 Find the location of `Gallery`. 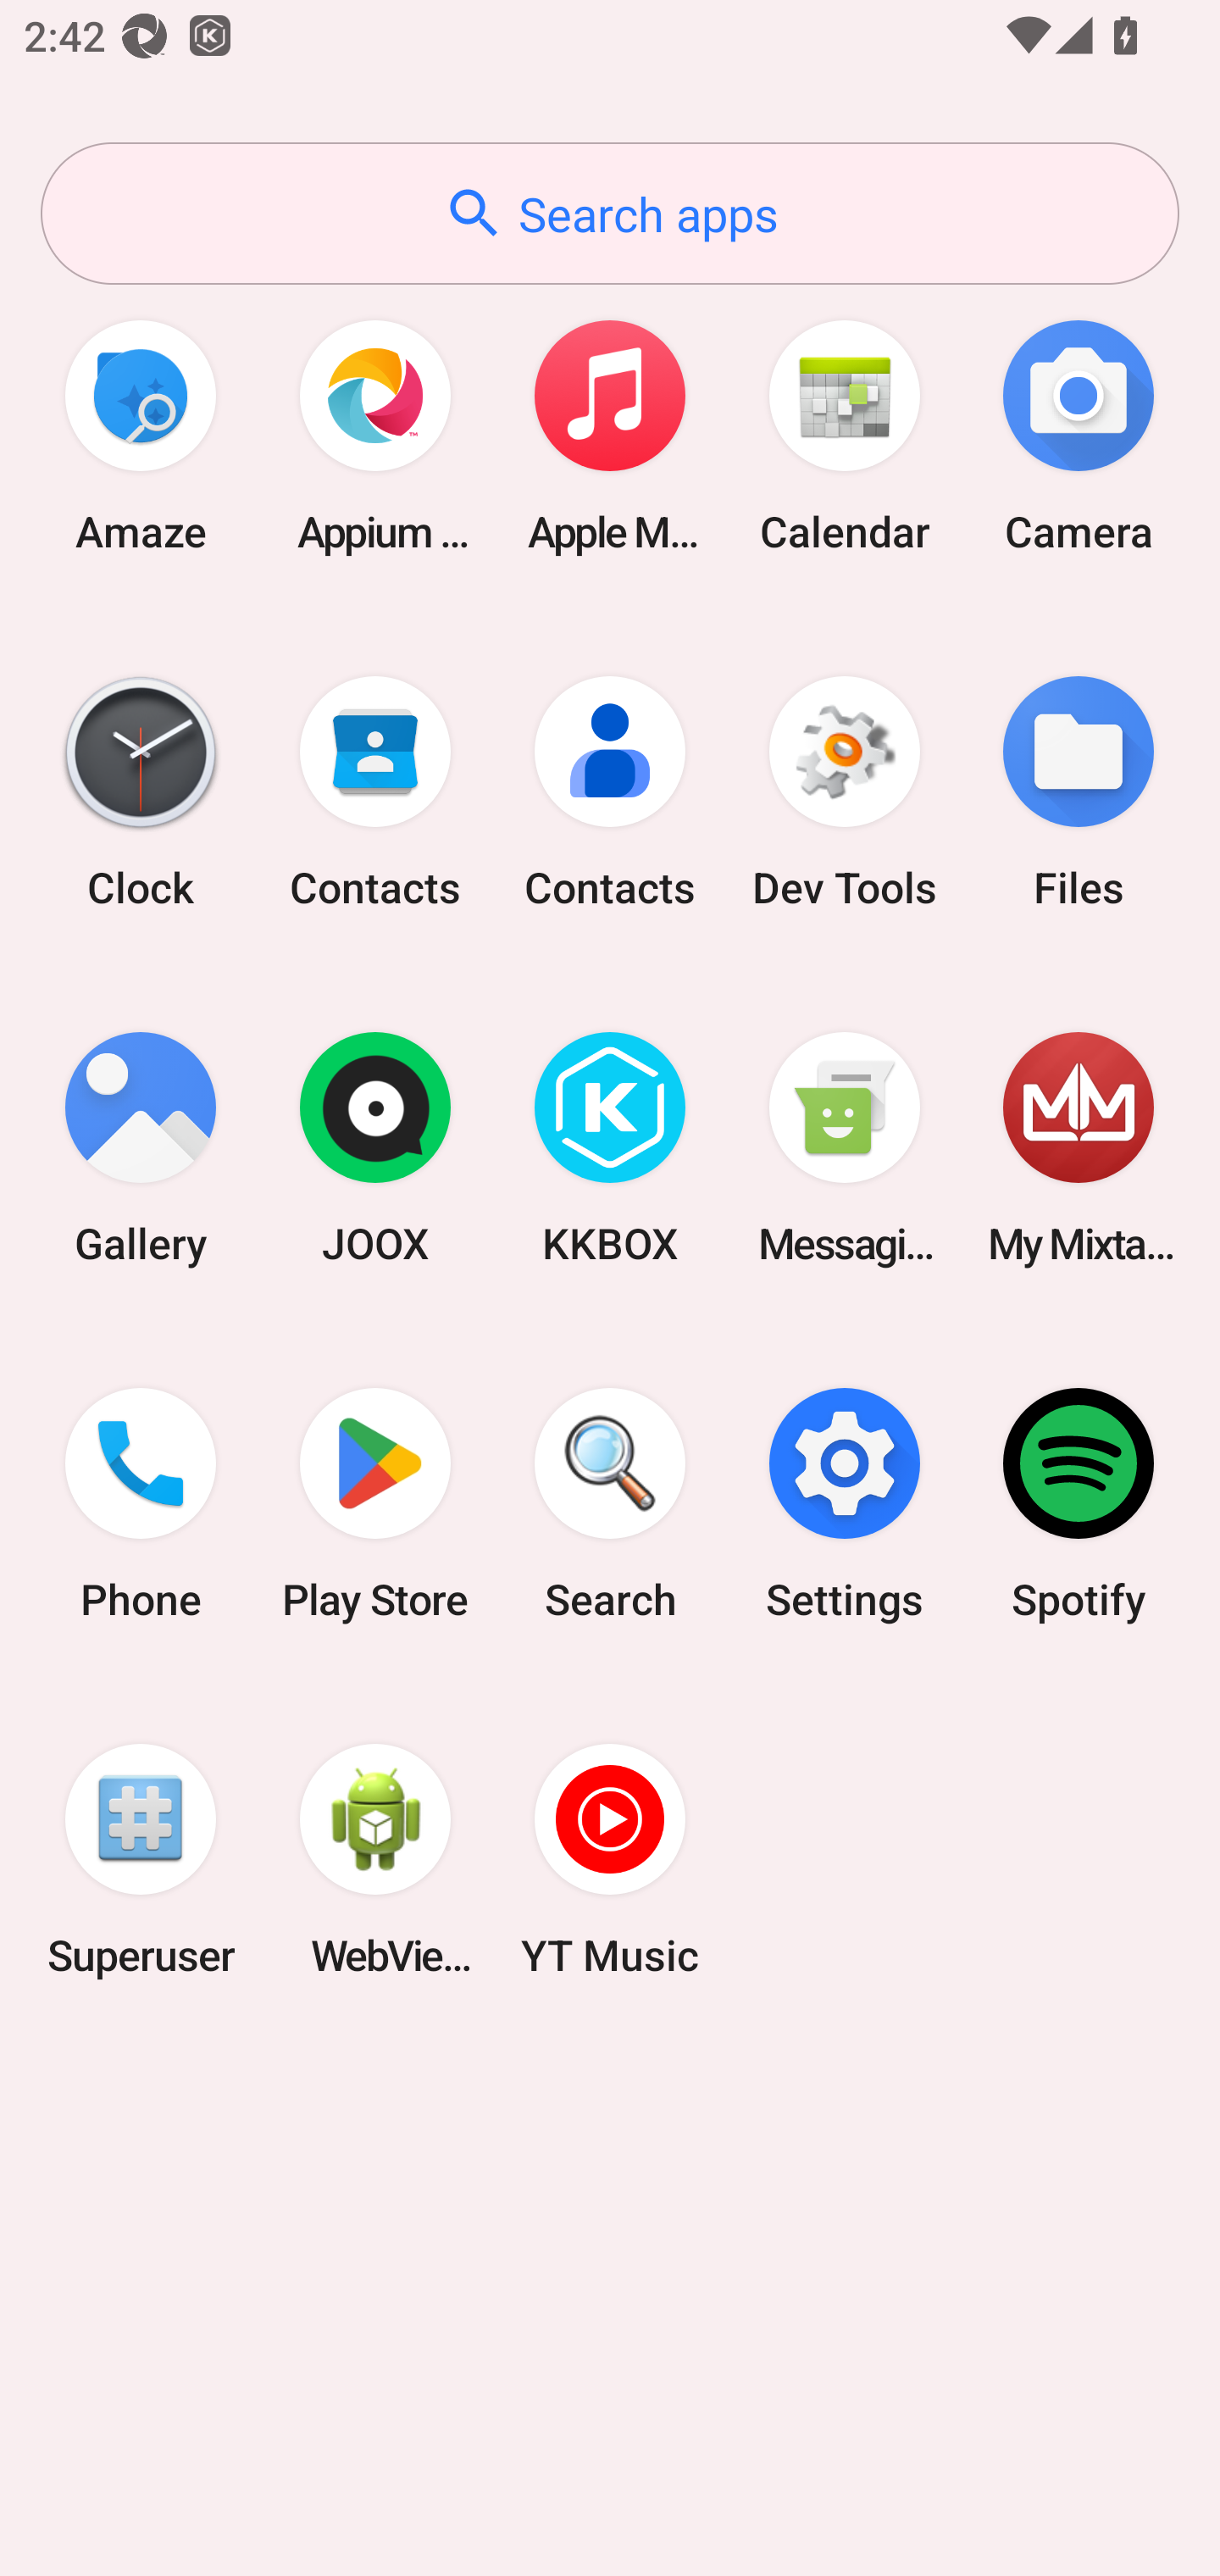

Gallery is located at coordinates (141, 1149).